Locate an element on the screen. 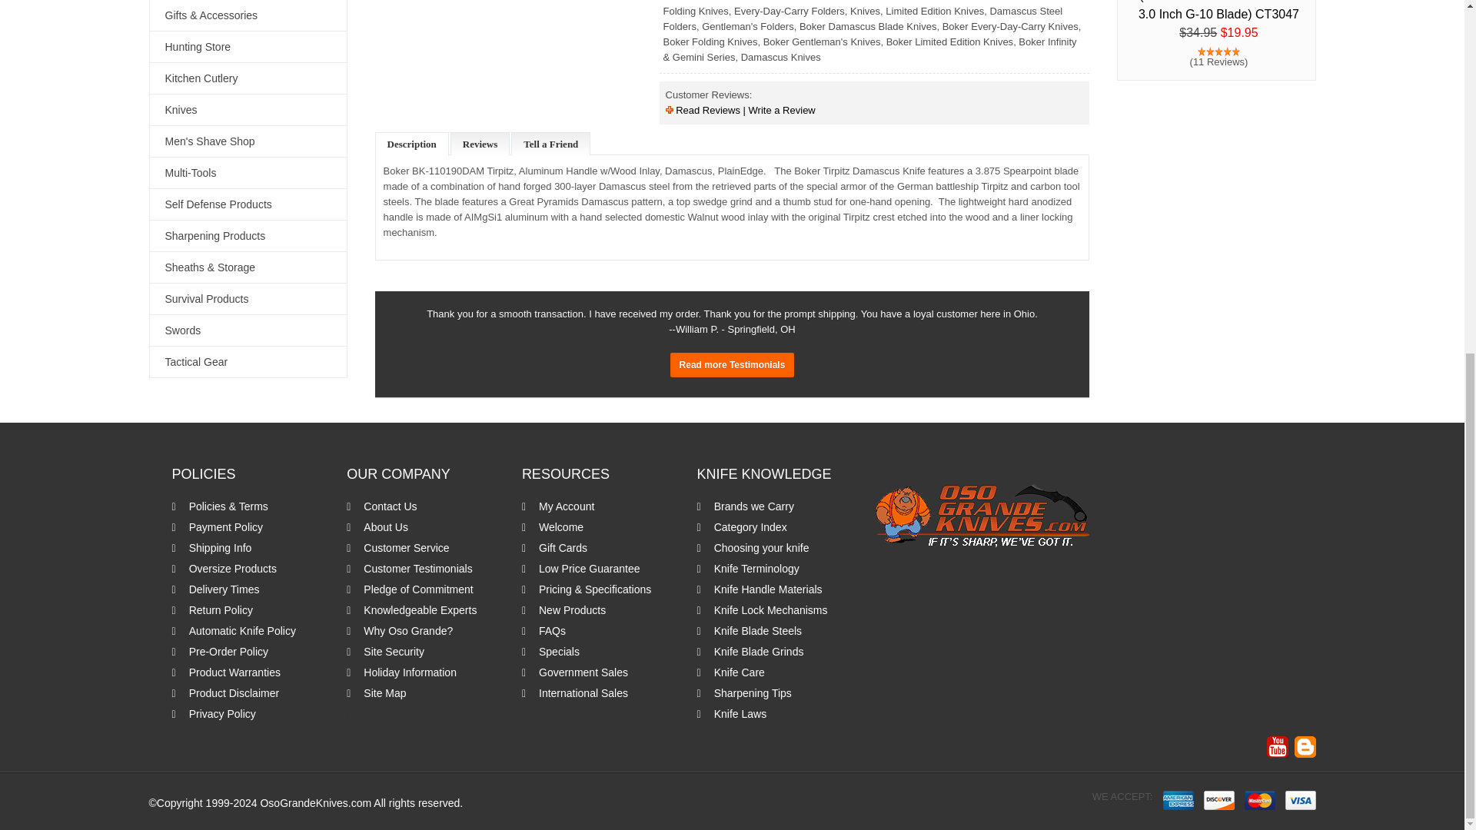 The image size is (1476, 830). OsoGrandeKnives Knife Blog is located at coordinates (1305, 747).